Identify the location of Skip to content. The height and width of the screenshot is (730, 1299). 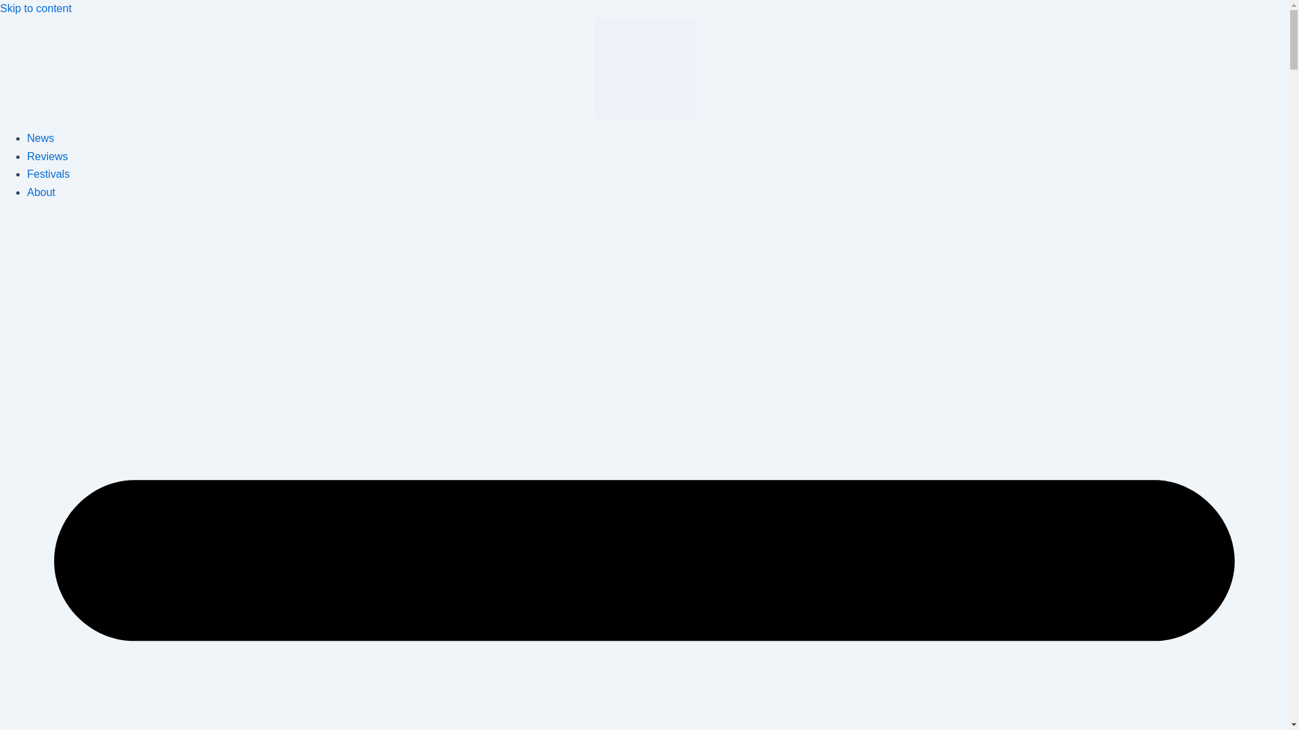
(35, 8).